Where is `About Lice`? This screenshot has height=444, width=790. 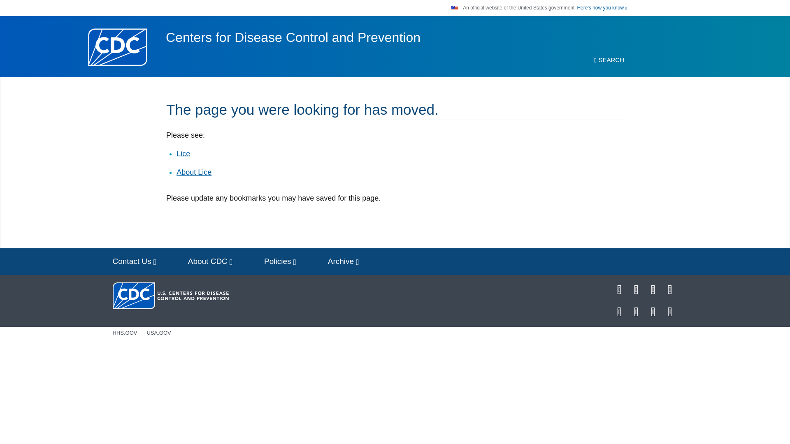
About Lice is located at coordinates (194, 172).